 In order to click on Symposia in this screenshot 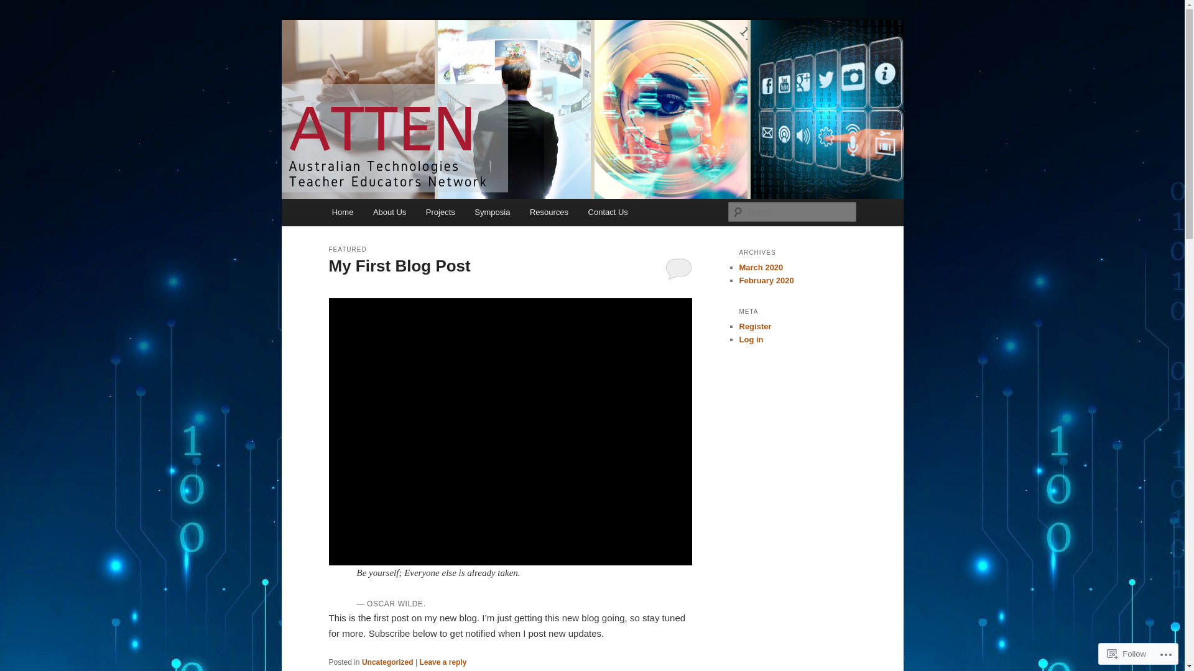, I will do `click(493, 212)`.